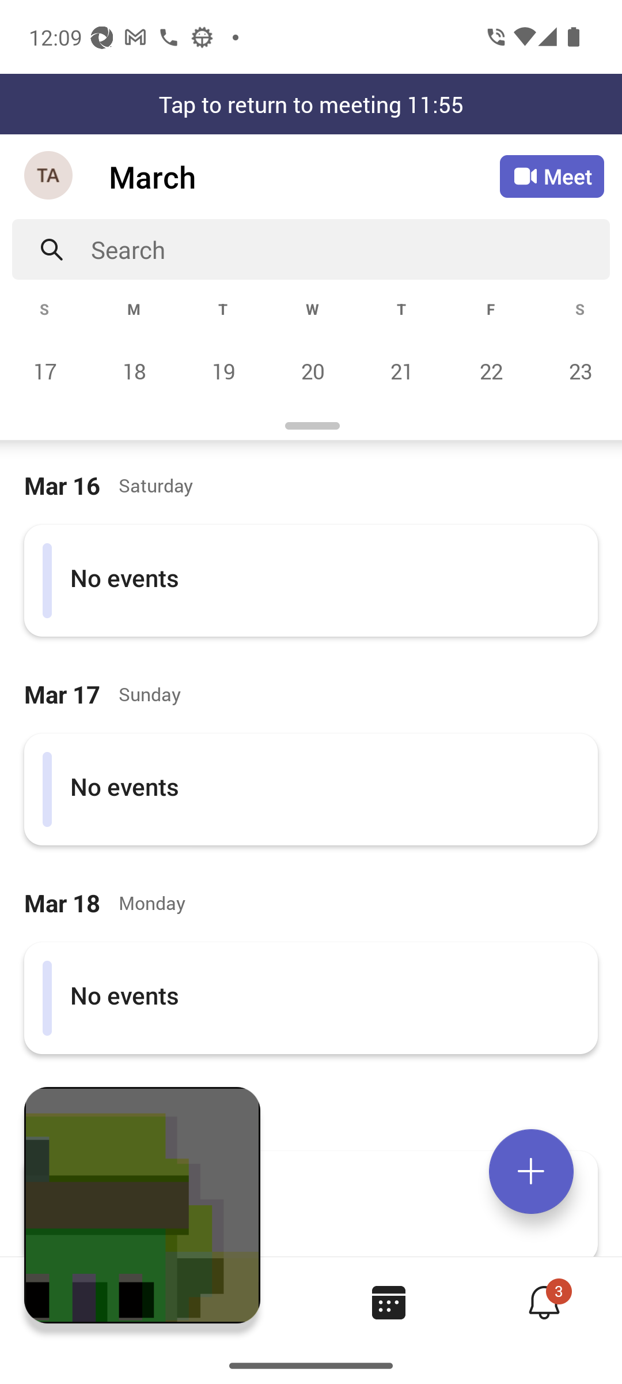 This screenshot has height=1384, width=622. What do you see at coordinates (401, 371) in the screenshot?
I see `Thursday, March 21 21` at bounding box center [401, 371].